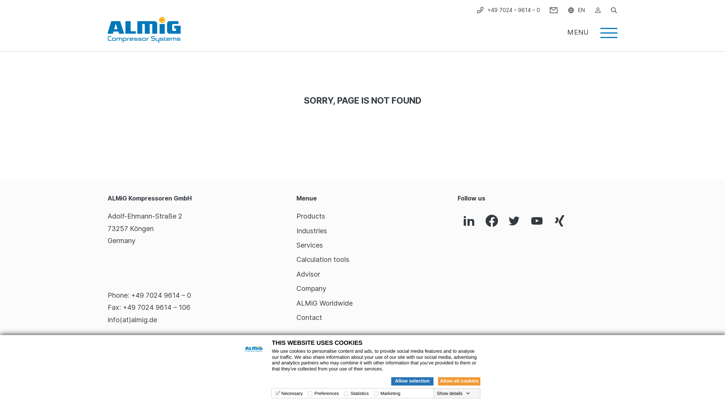  Describe the element at coordinates (563, 387) in the screenshot. I see `AGB` at that location.